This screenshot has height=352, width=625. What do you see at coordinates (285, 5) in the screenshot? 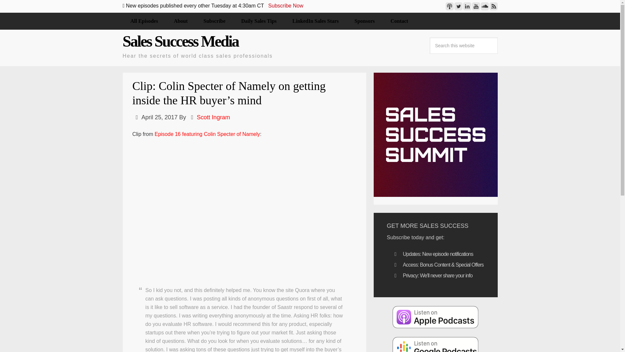
I see `Subscribe Now` at bounding box center [285, 5].